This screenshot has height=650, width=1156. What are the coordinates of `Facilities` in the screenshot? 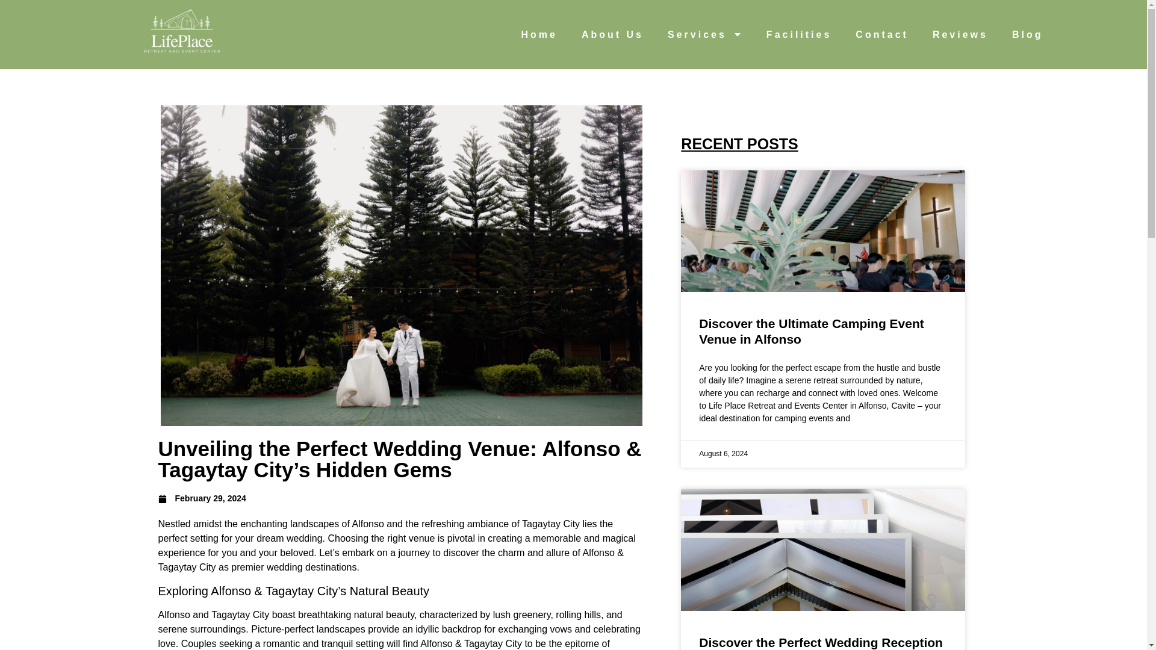 It's located at (799, 34).